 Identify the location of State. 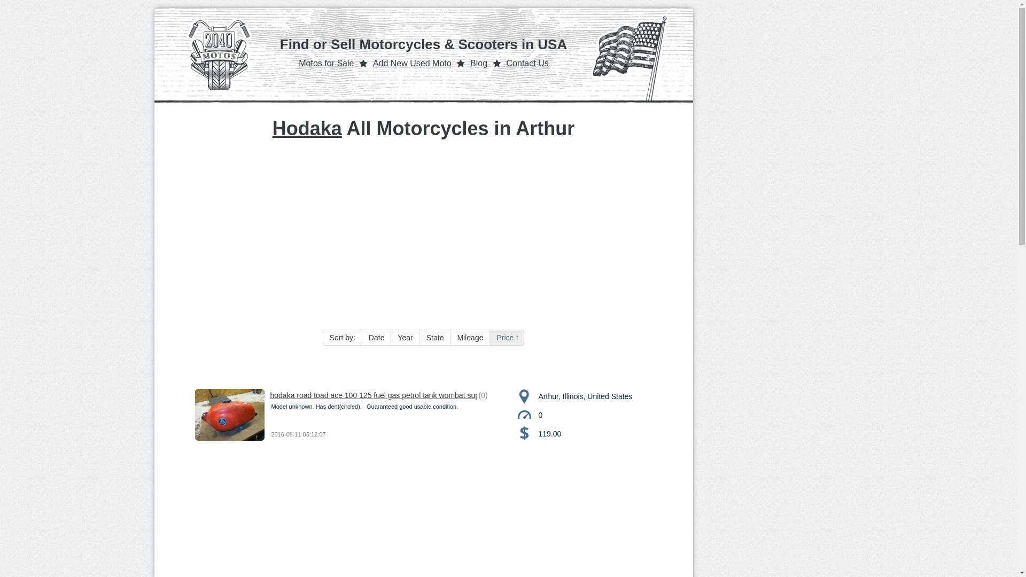
(435, 337).